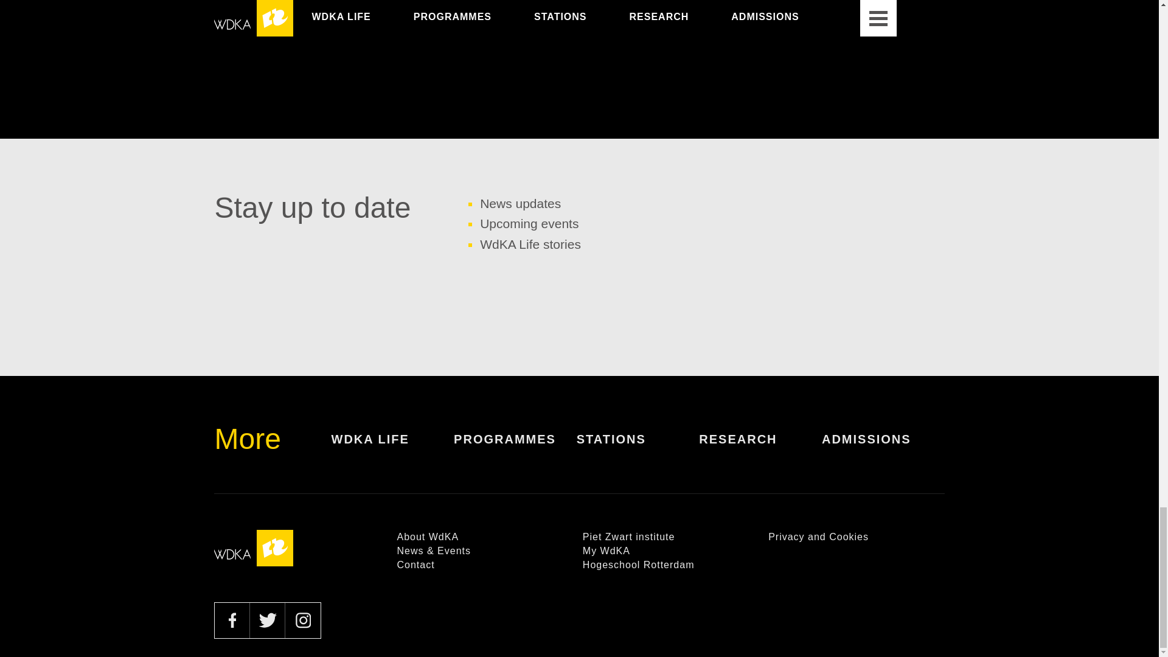  I want to click on Admissions, so click(883, 448).